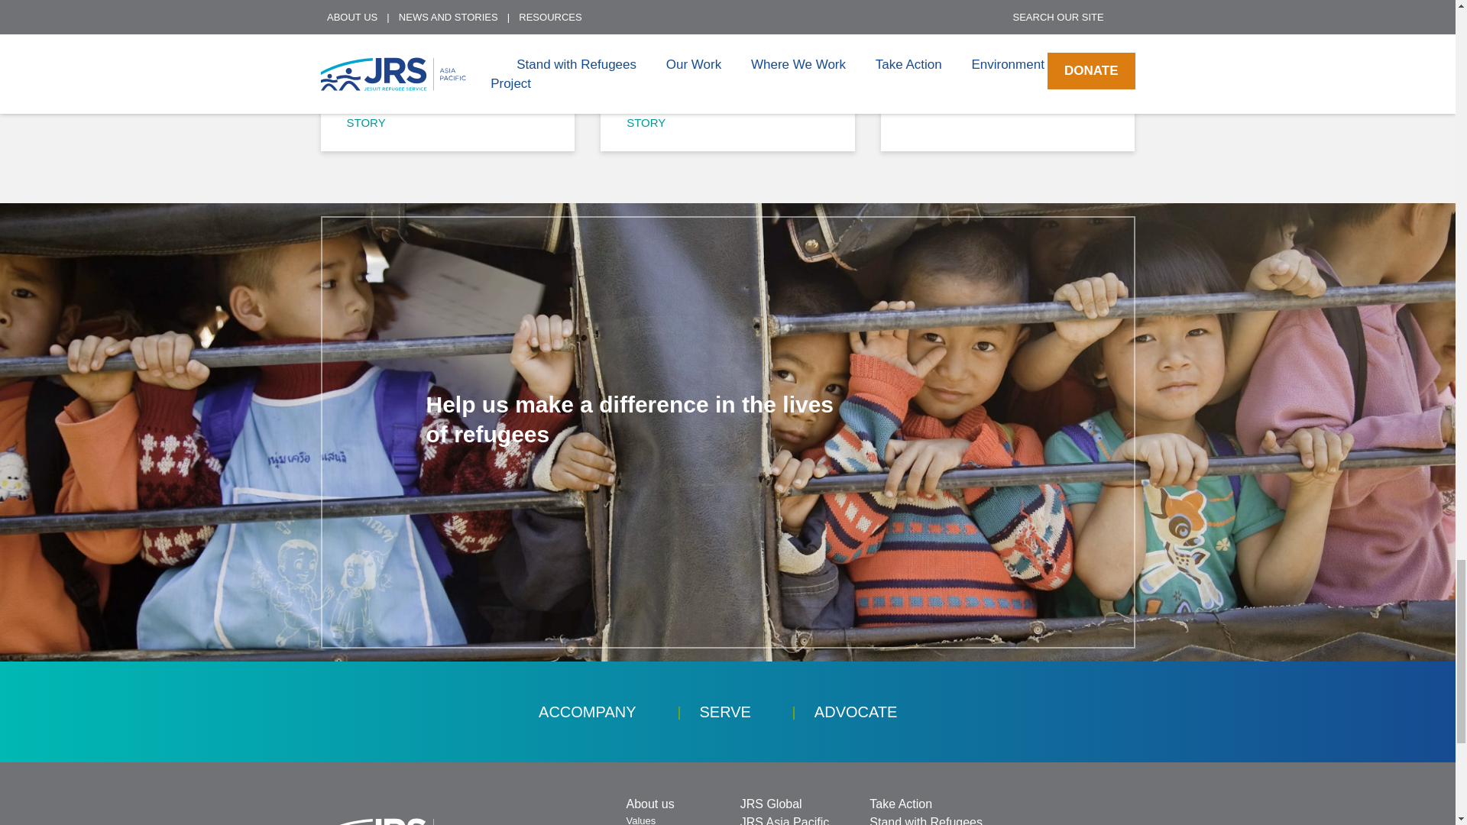 The width and height of the screenshot is (1467, 825). Describe the element at coordinates (727, 49) in the screenshot. I see `Planting fish in the wrong season` at that location.